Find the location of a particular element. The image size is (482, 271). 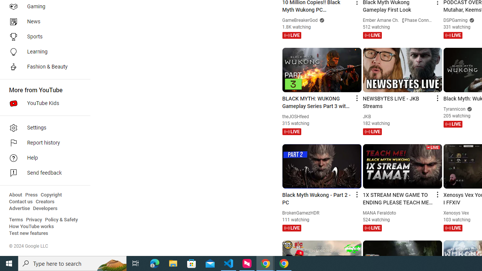

MANA Feraldoto is located at coordinates (380, 213).